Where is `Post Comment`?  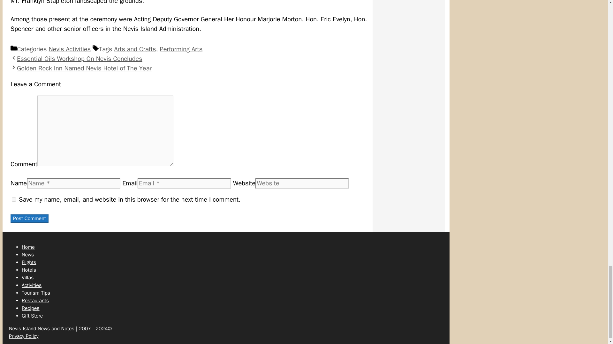
Post Comment is located at coordinates (29, 219).